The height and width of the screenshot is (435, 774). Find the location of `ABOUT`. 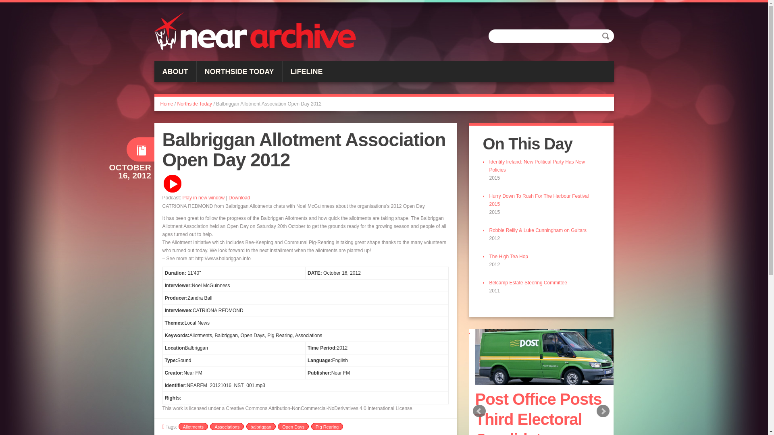

ABOUT is located at coordinates (175, 72).